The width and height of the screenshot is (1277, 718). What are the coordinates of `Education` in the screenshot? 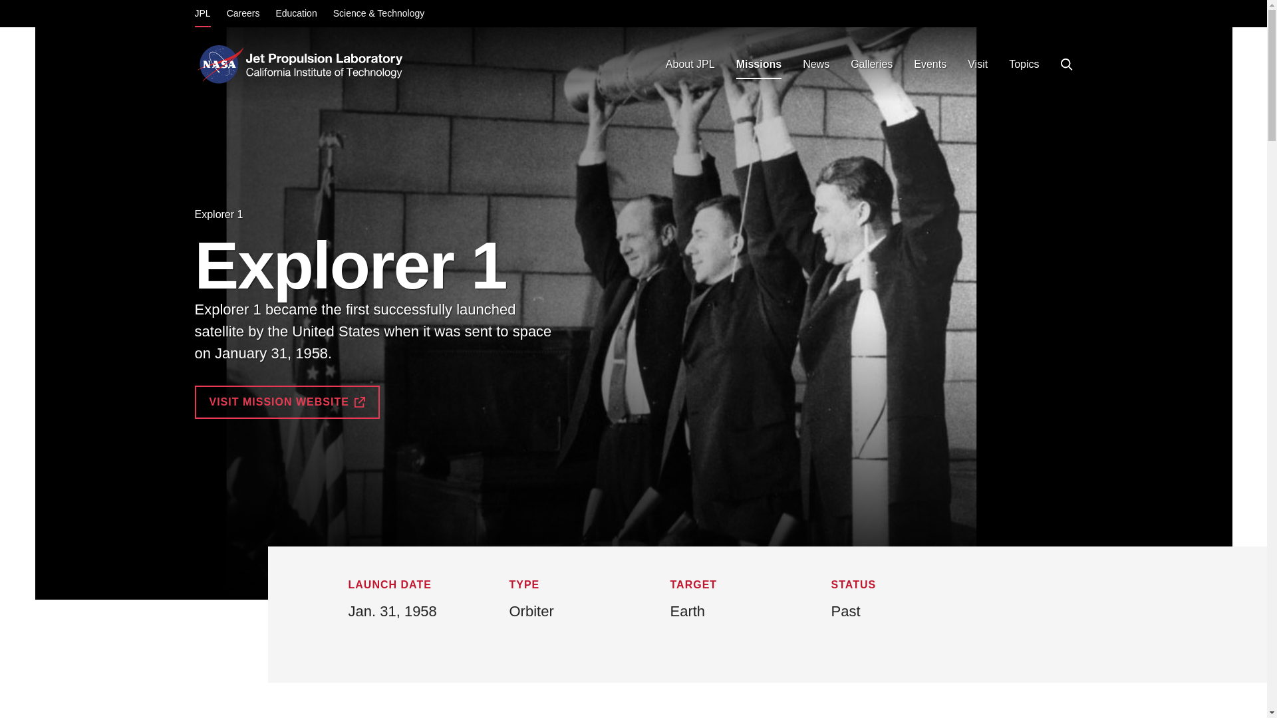 It's located at (296, 15).